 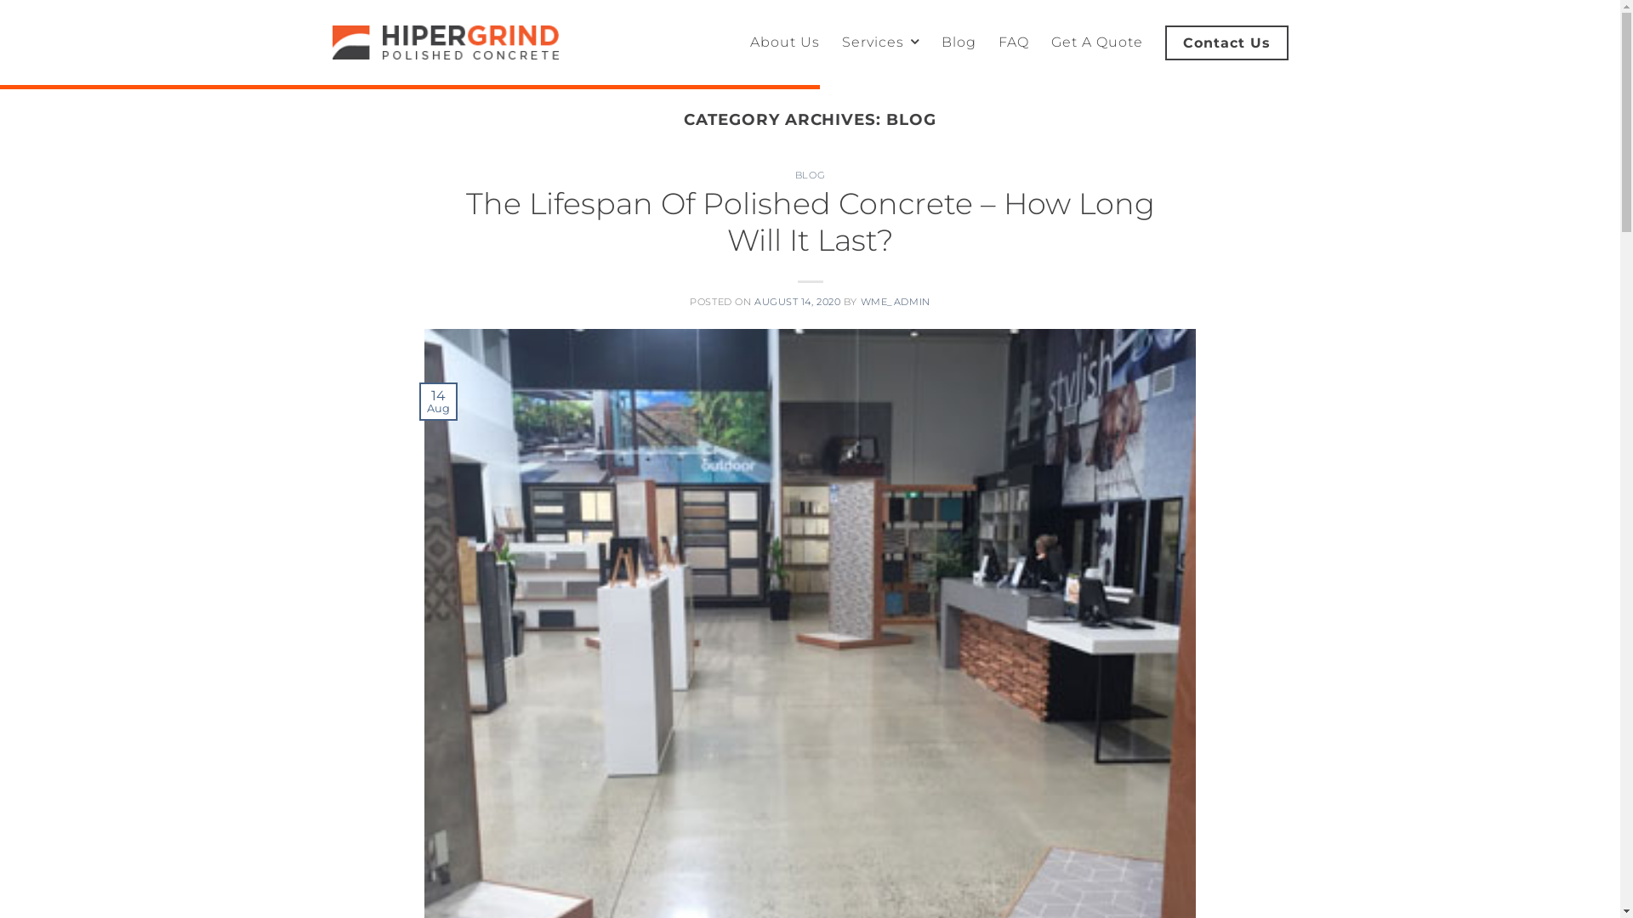 I want to click on FAQ, so click(x=1014, y=42).